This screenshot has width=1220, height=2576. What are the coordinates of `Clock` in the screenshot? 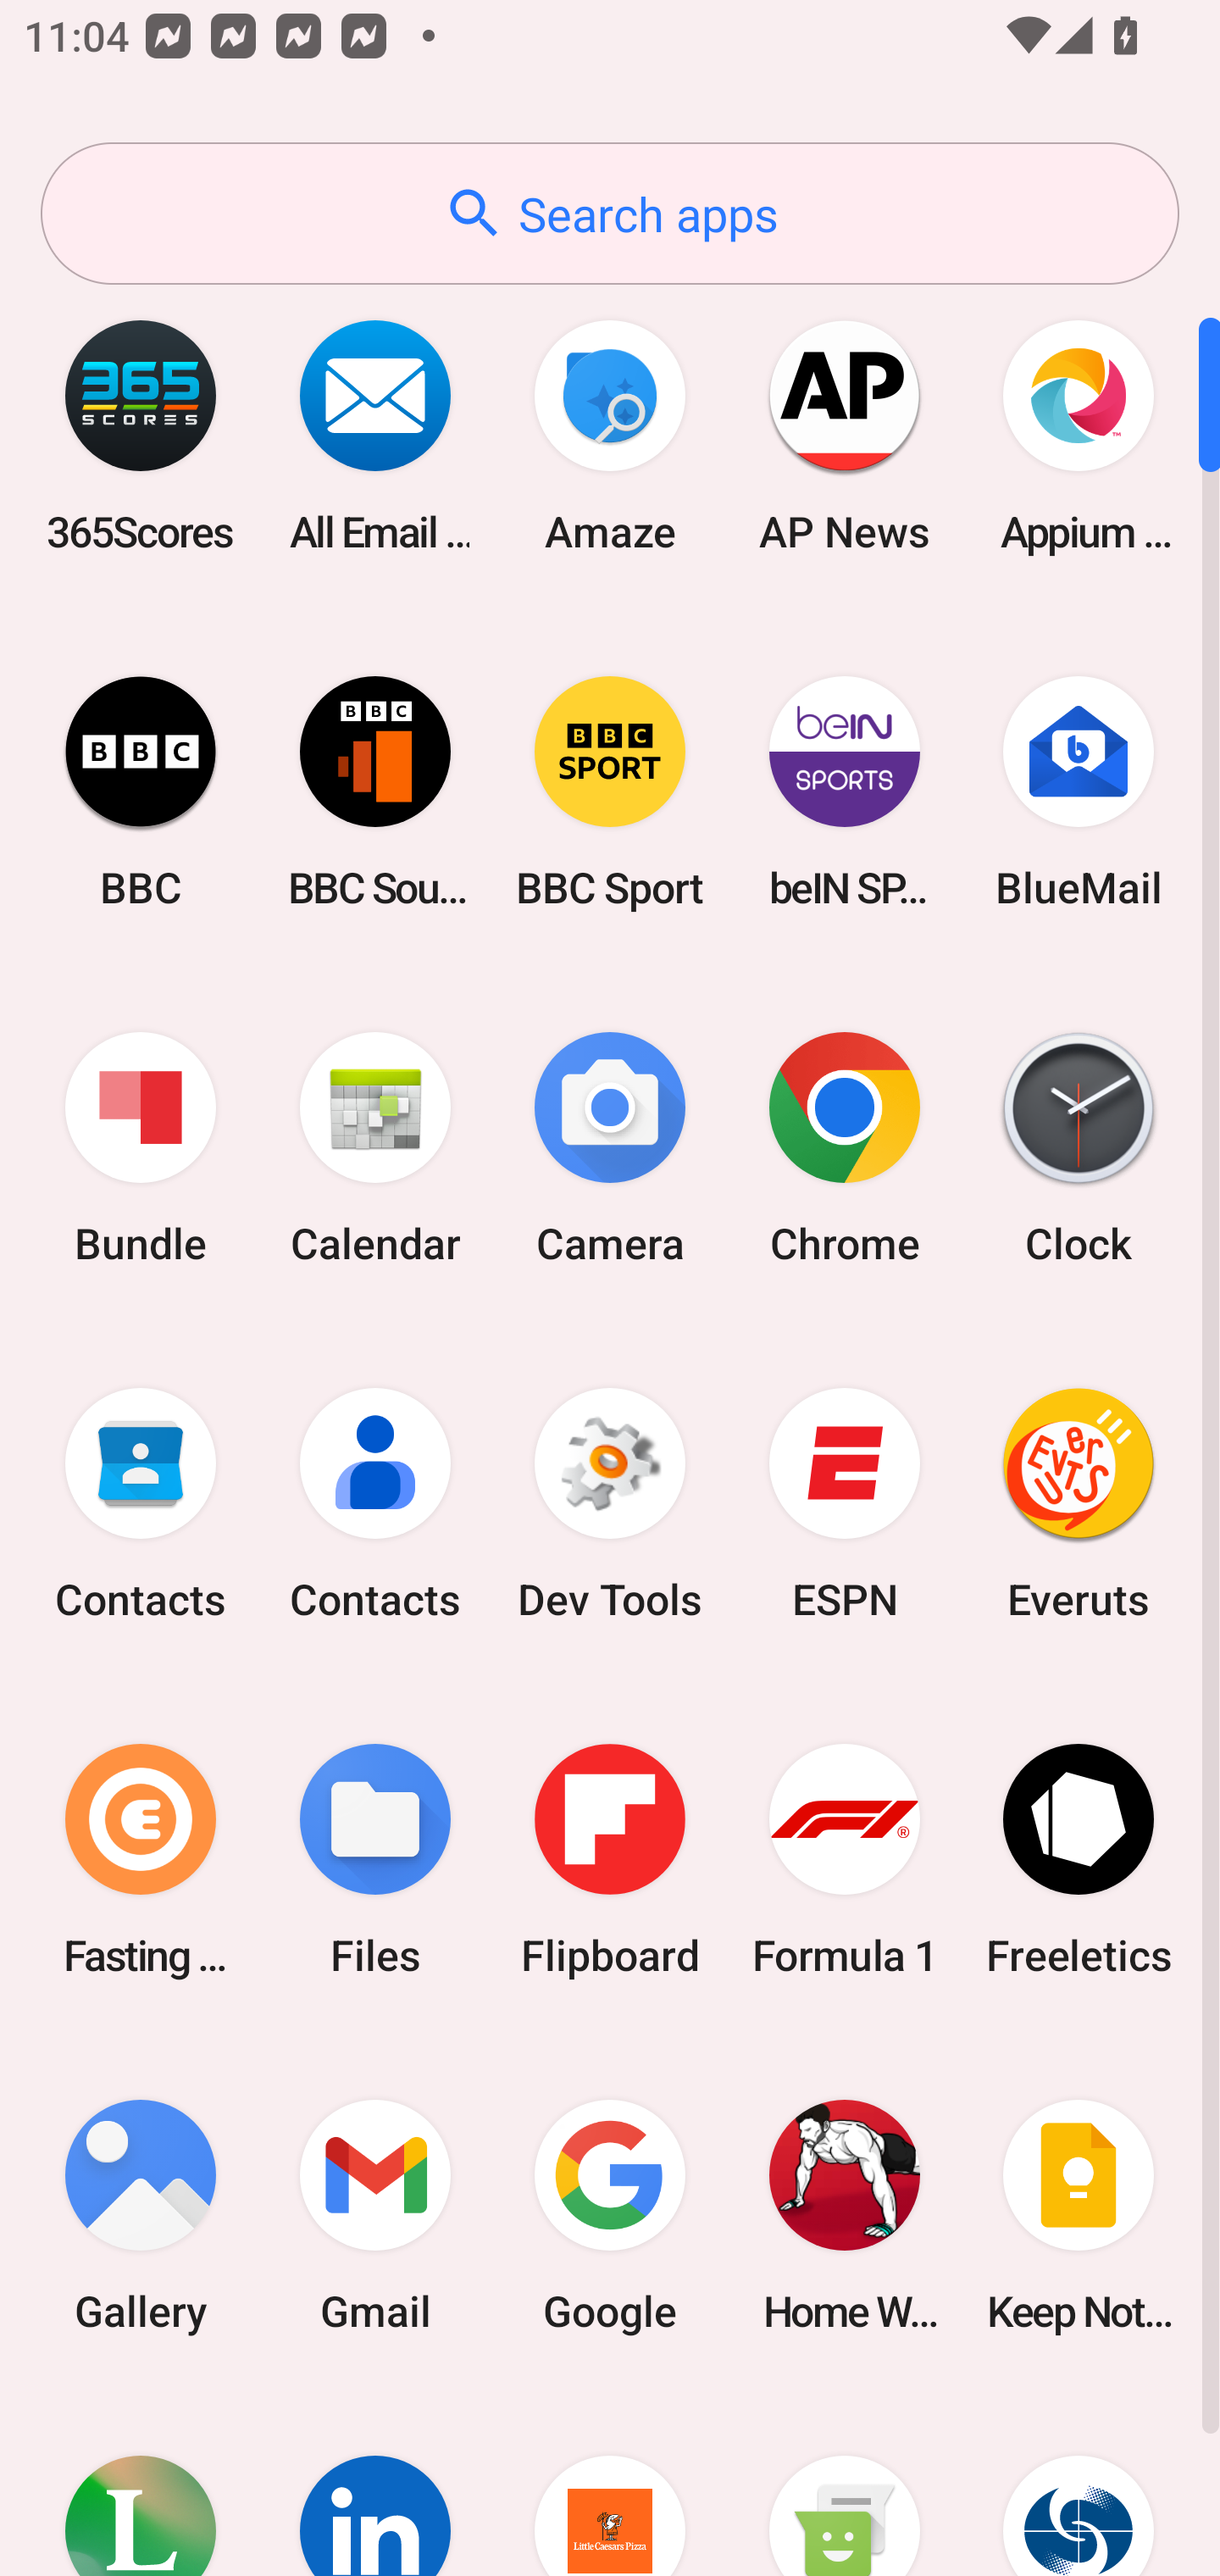 It's located at (1079, 1149).